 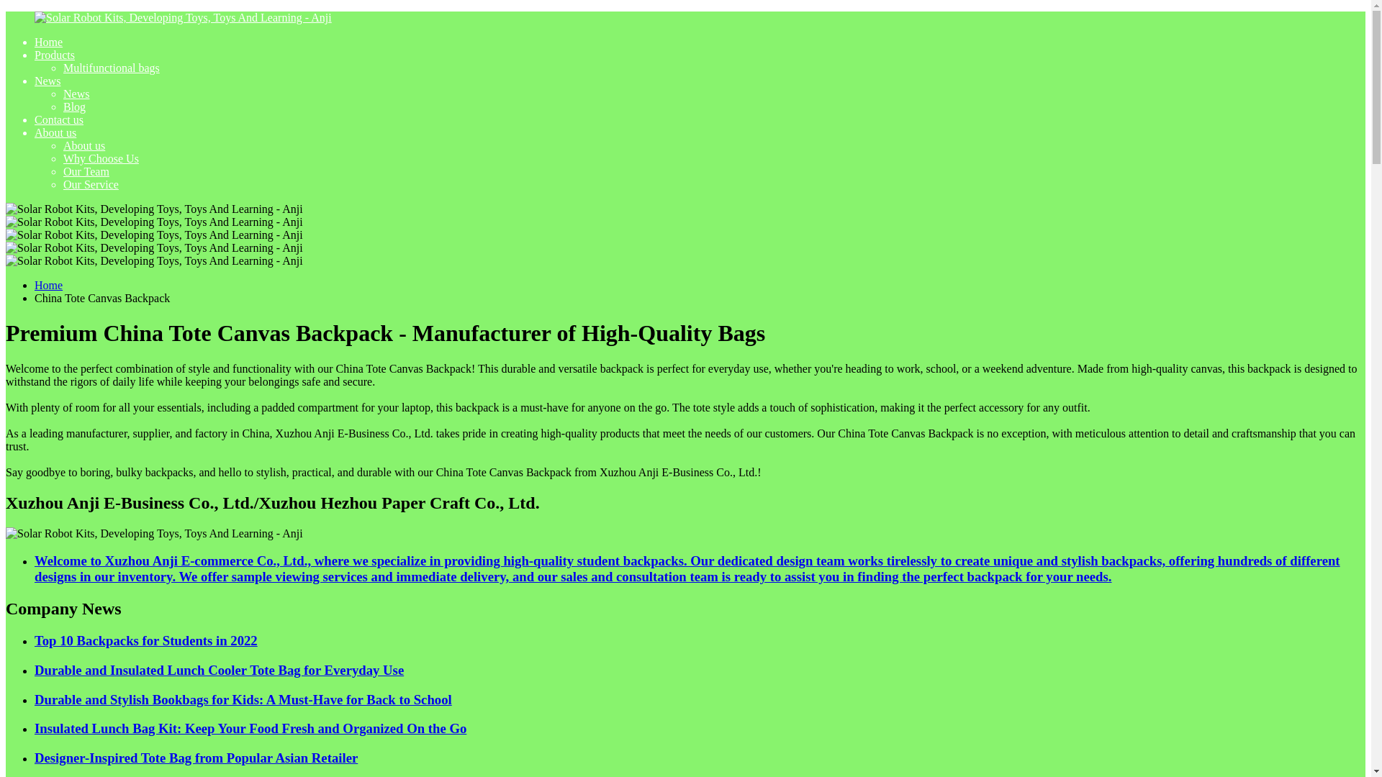 I want to click on News, so click(x=48, y=81).